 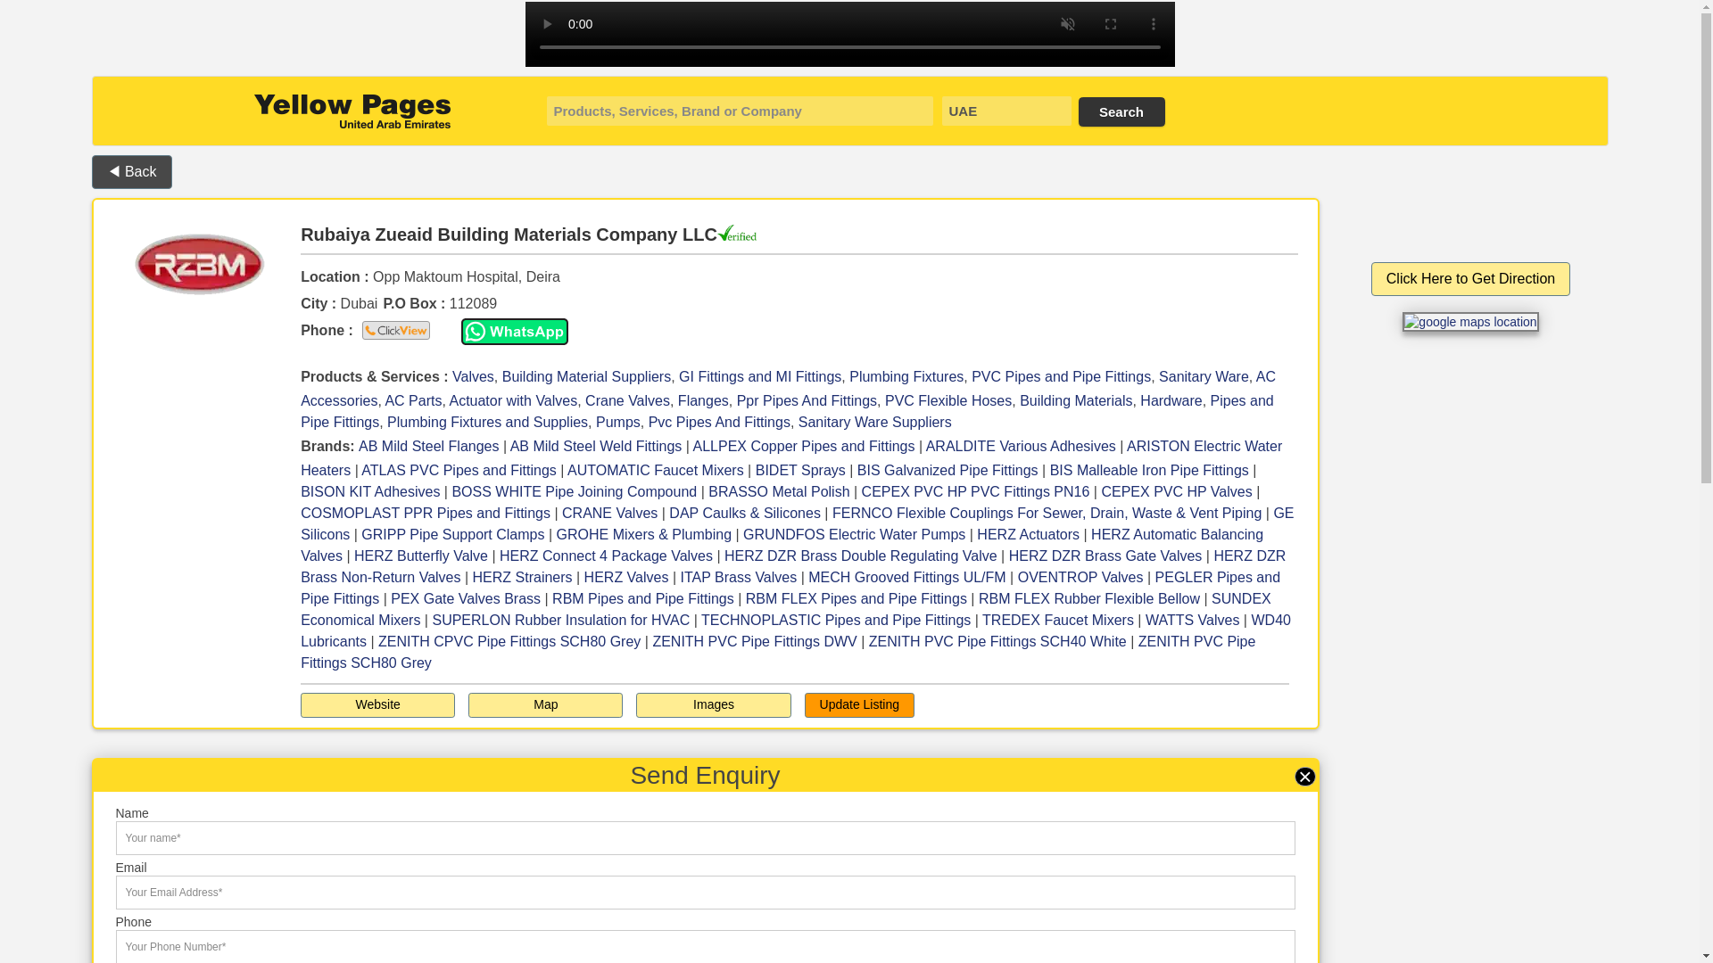 I want to click on BIS Malleable Iron Pipe Fittings, so click(x=1149, y=470).